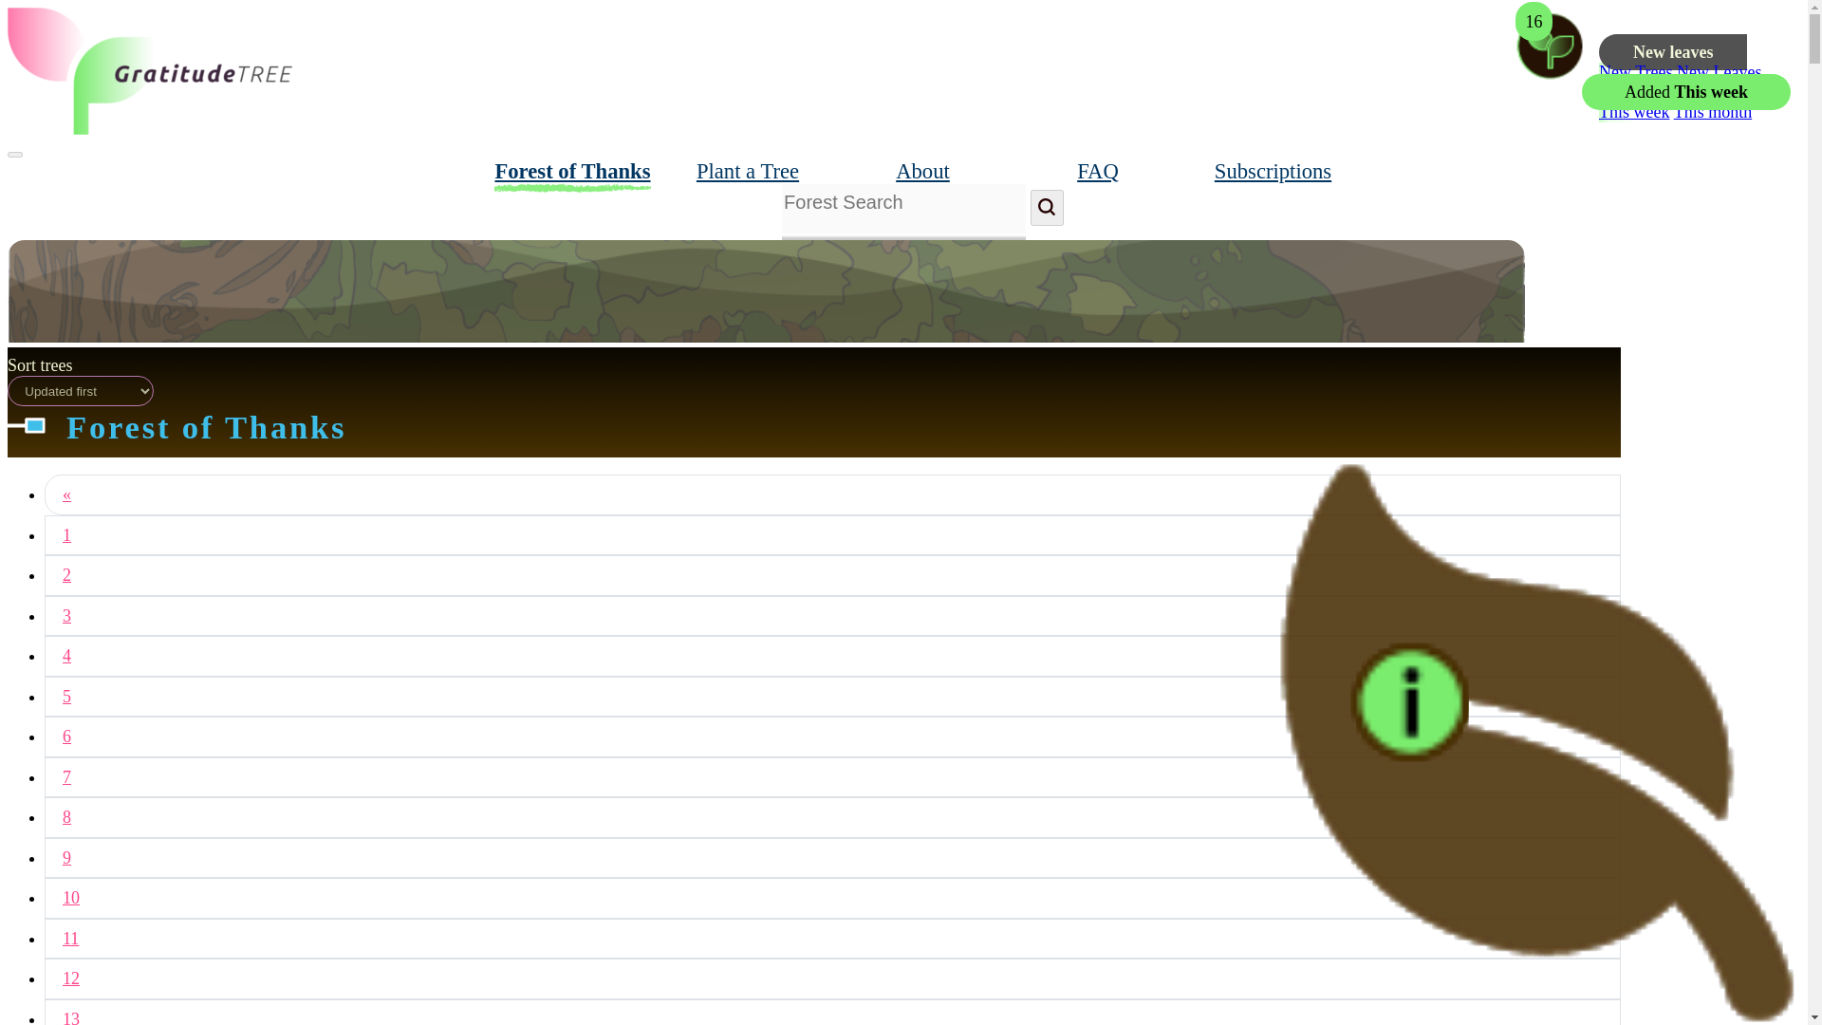  I want to click on 2, so click(832, 575).